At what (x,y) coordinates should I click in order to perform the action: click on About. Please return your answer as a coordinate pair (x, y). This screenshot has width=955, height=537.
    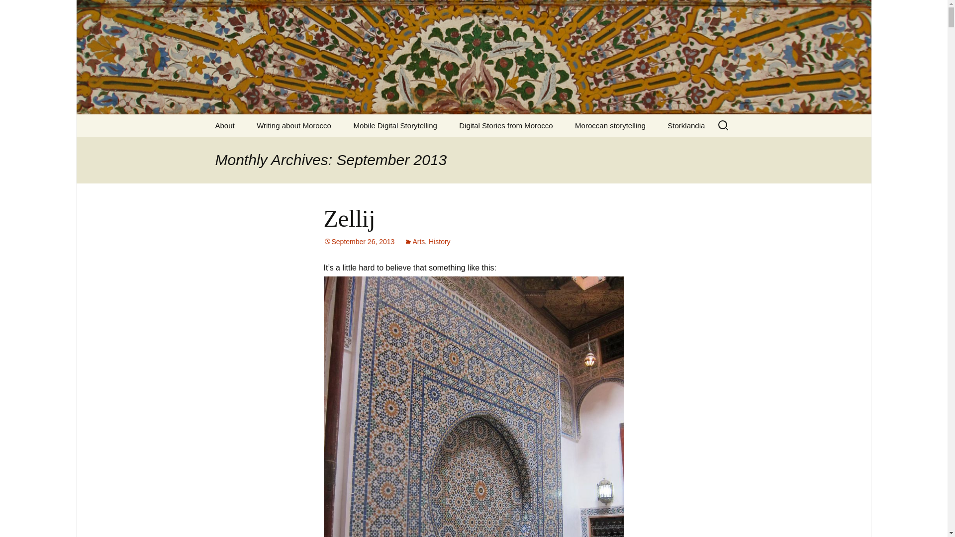
    Looking at the image, I should click on (225, 125).